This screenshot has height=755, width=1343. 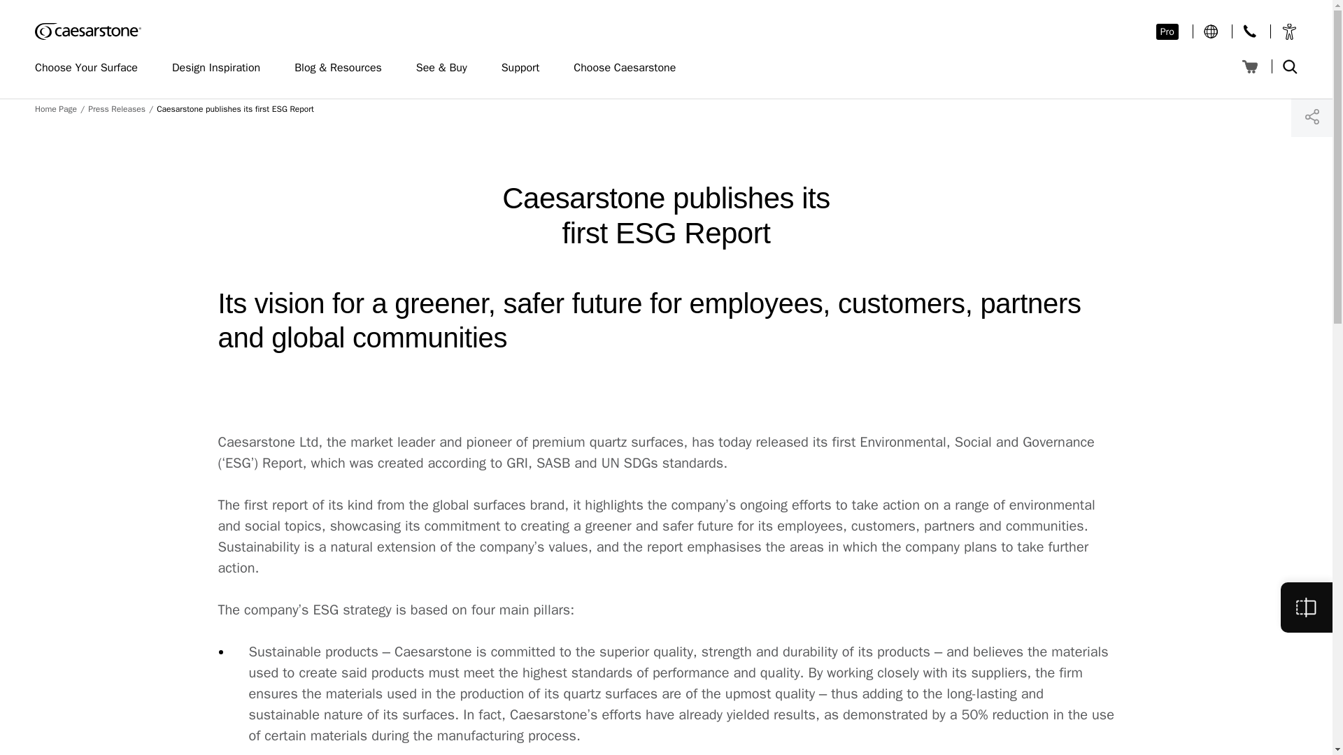 What do you see at coordinates (87, 31) in the screenshot?
I see `Homepage` at bounding box center [87, 31].